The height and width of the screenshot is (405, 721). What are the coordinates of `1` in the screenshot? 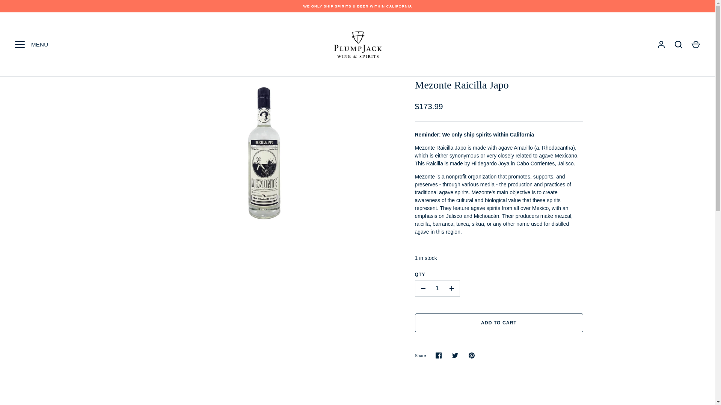 It's located at (437, 288).